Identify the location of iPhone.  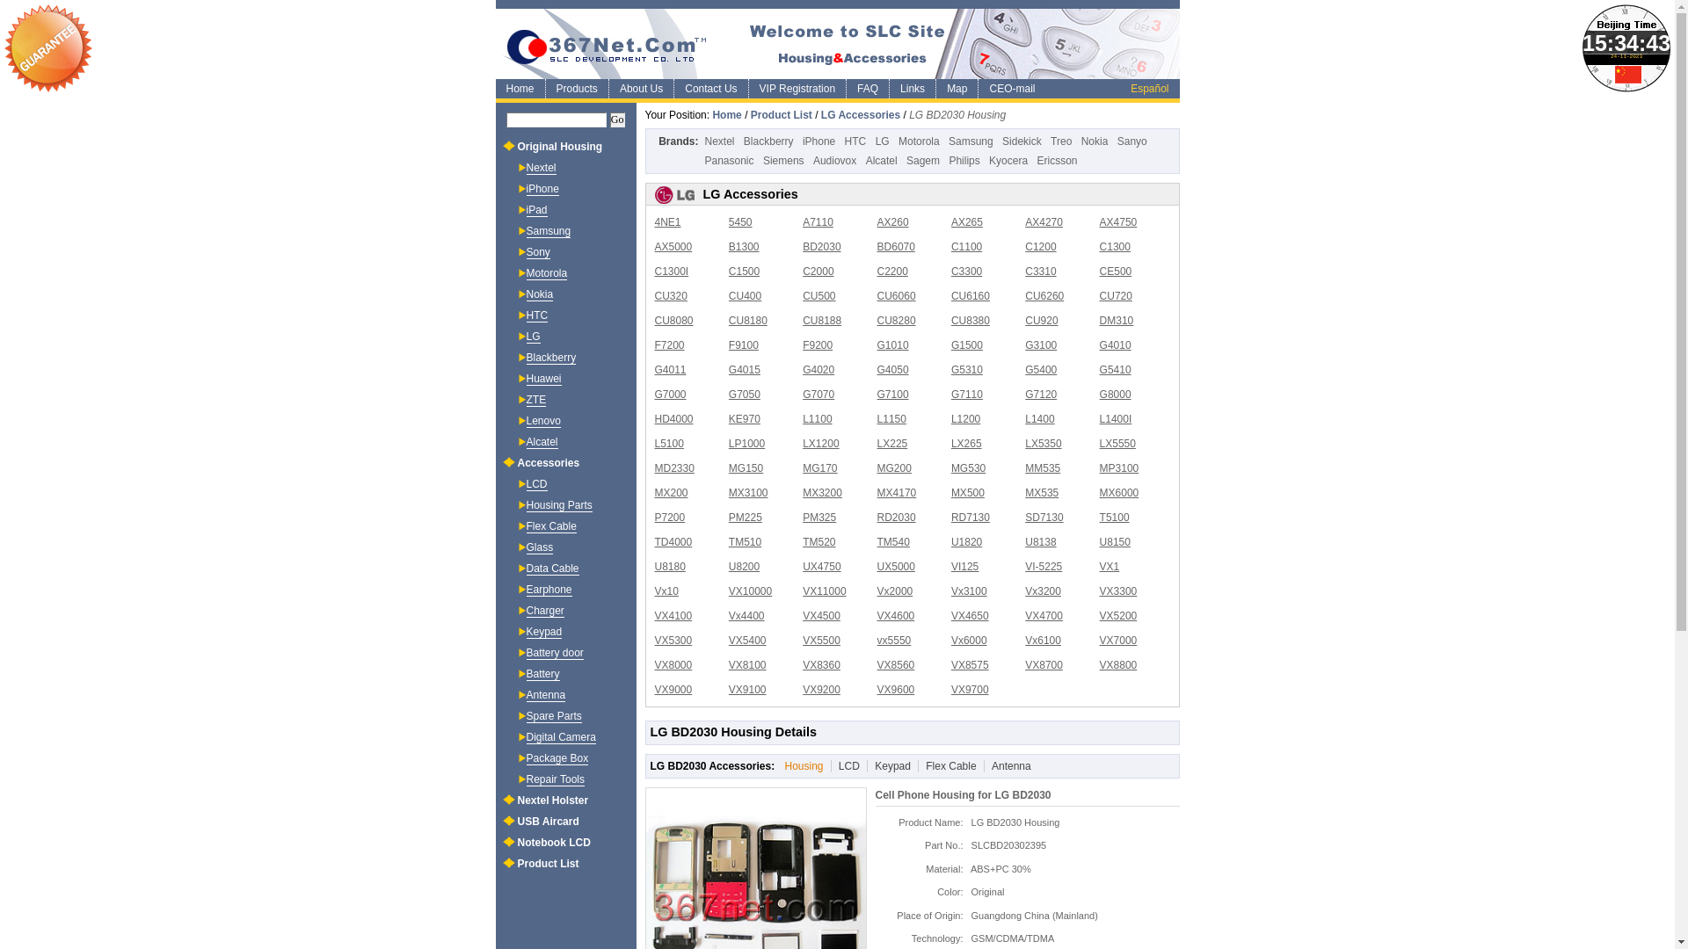
(819, 141).